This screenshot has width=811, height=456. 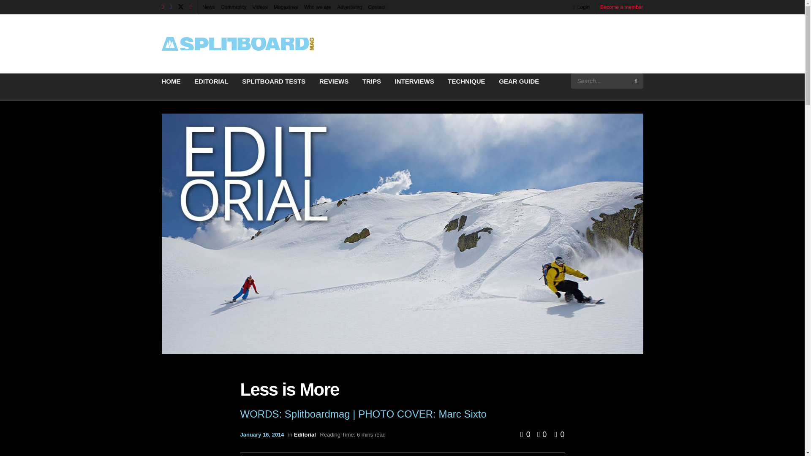 What do you see at coordinates (262, 434) in the screenshot?
I see `January 16, 2014` at bounding box center [262, 434].